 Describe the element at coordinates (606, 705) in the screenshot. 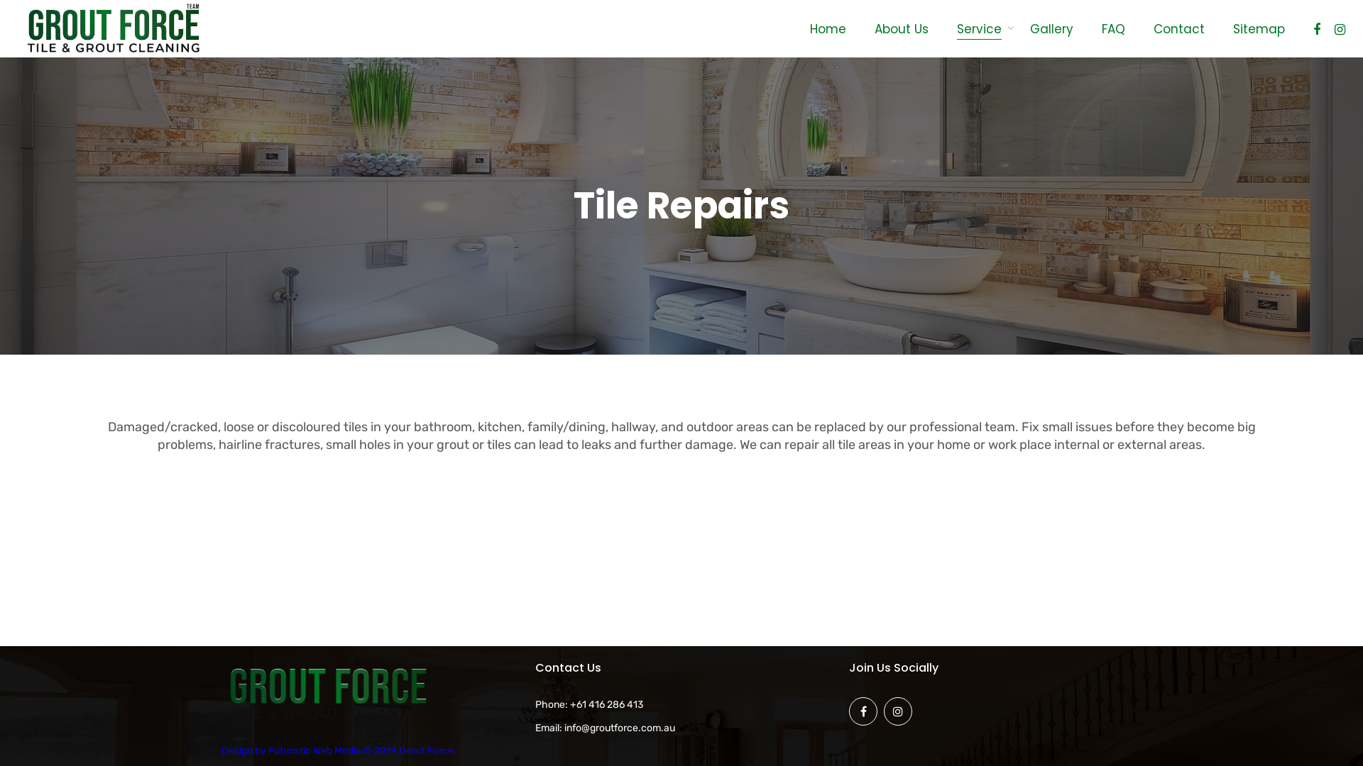

I see `+61 416 286 413` at that location.